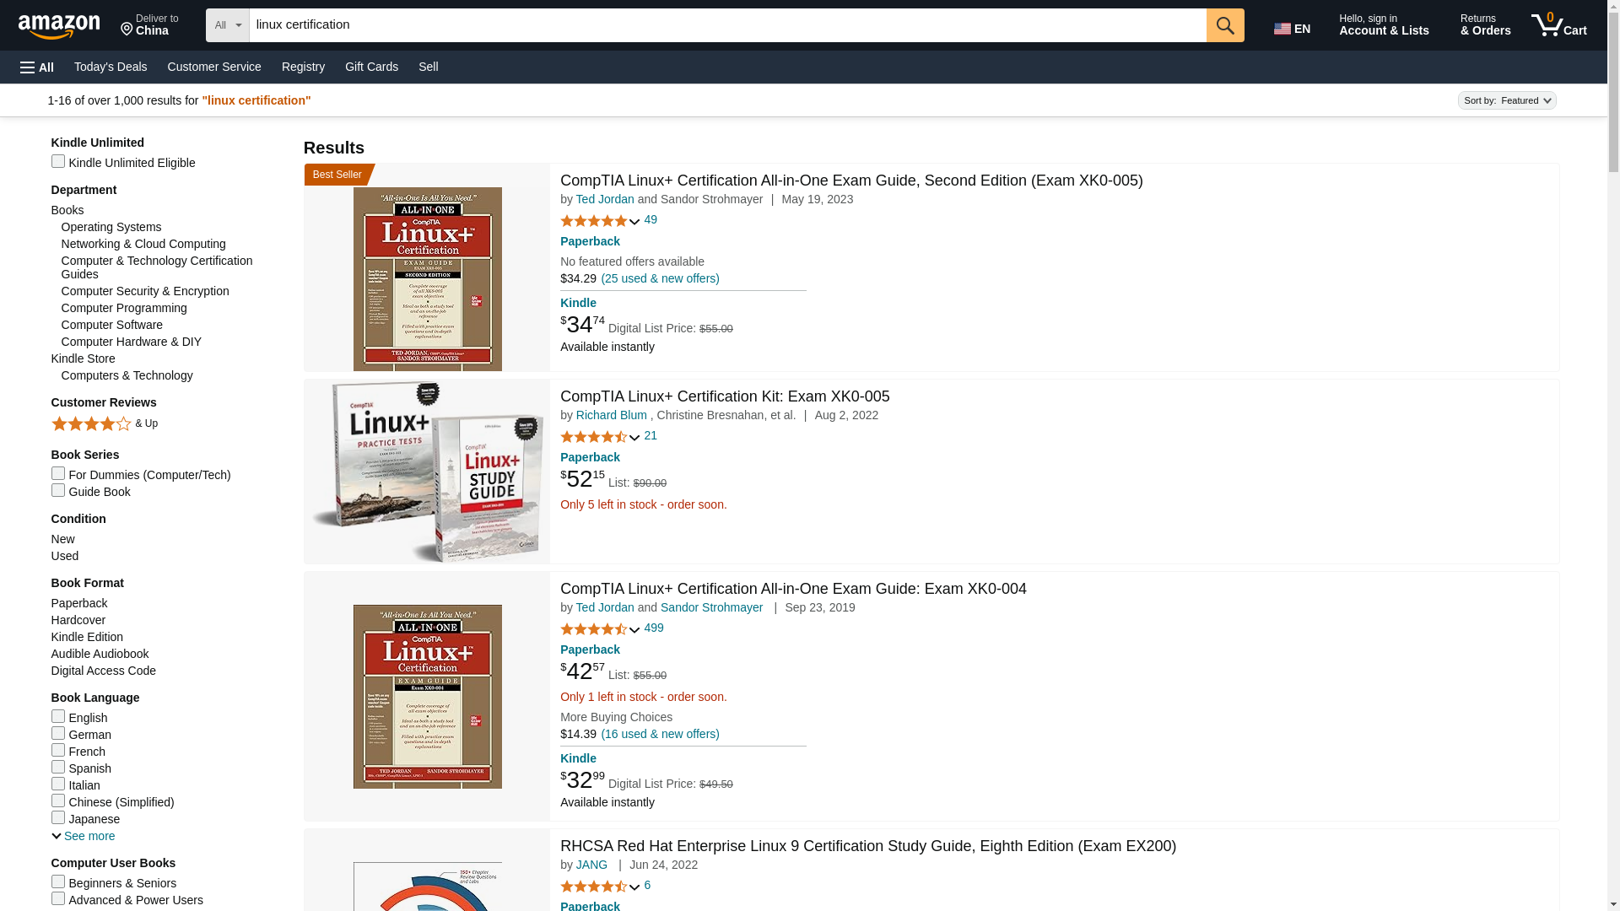 The width and height of the screenshot is (1620, 911). I want to click on Skip to main content, so click(67, 24).